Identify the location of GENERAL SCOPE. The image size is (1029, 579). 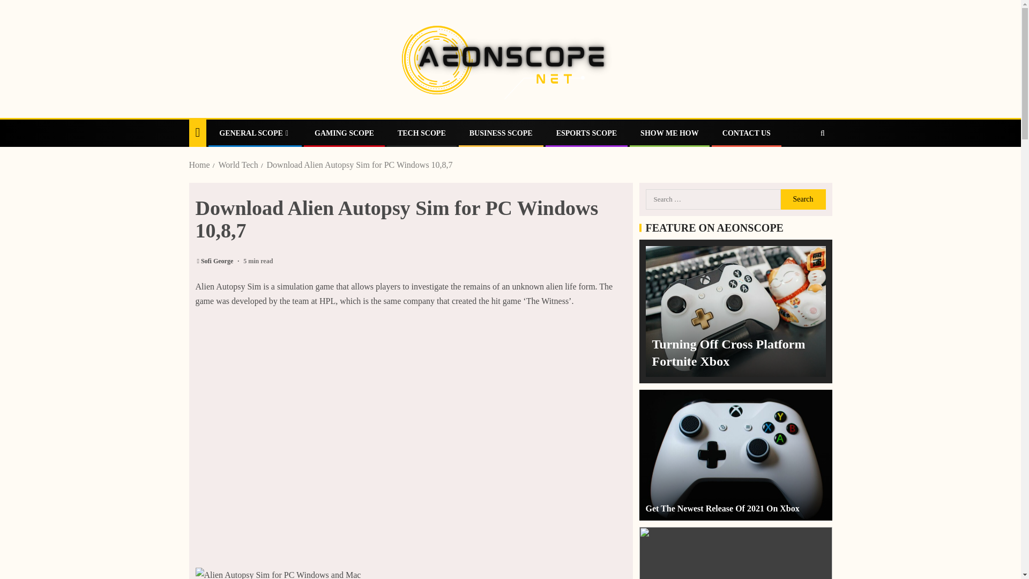
(255, 133).